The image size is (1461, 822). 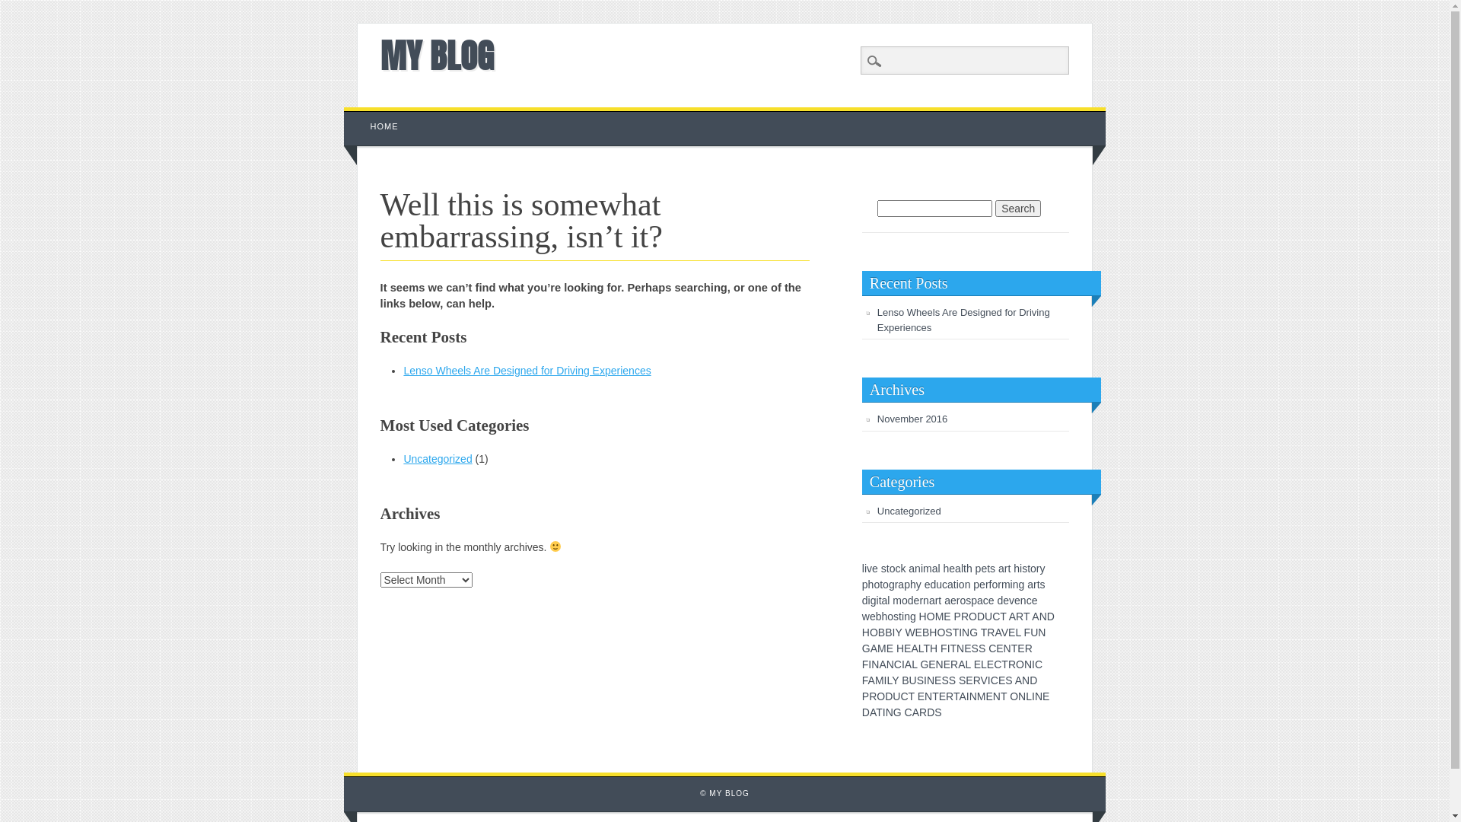 What do you see at coordinates (945, 585) in the screenshot?
I see `c` at bounding box center [945, 585].